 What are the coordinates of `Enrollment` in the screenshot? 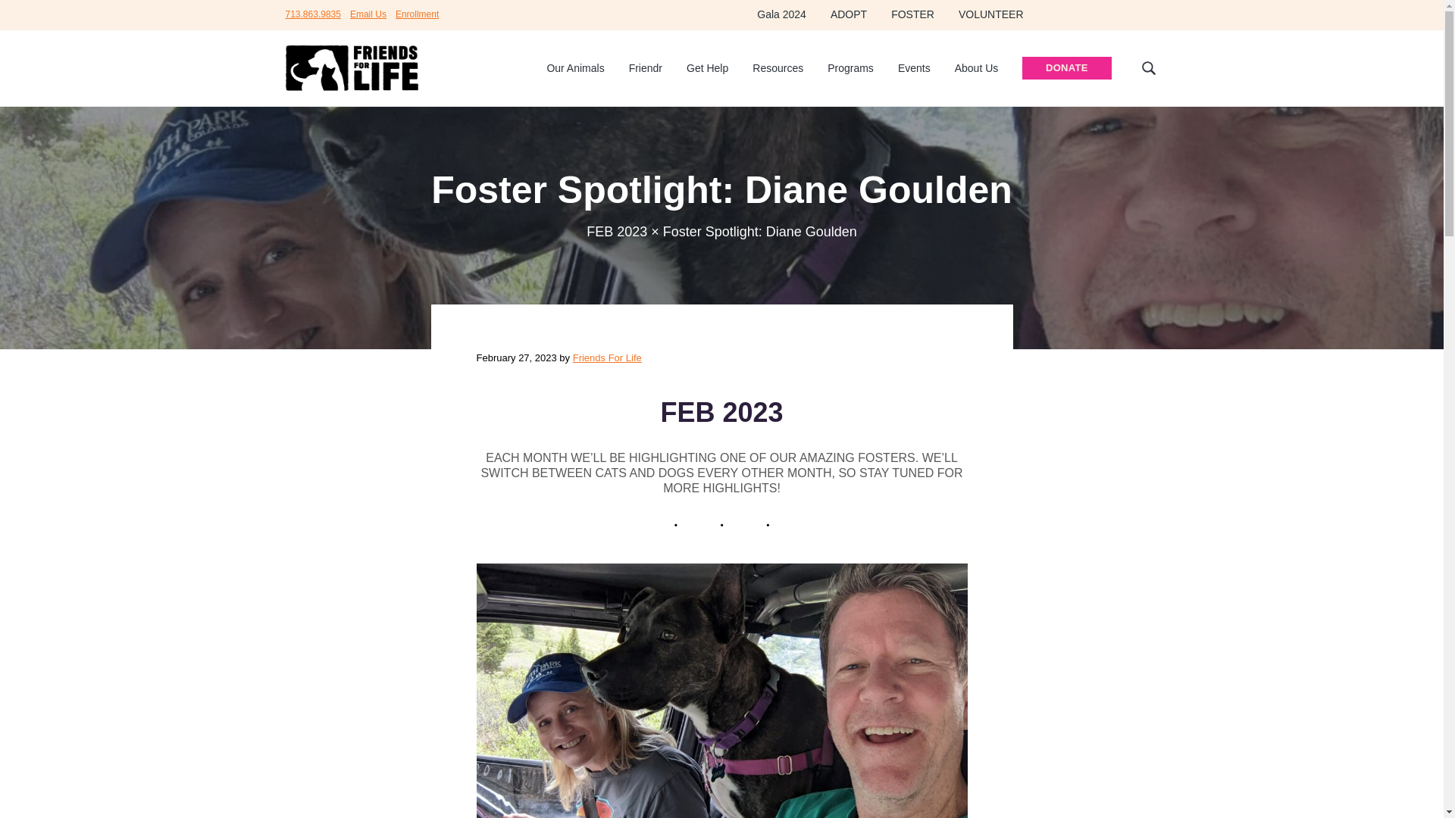 It's located at (417, 14).